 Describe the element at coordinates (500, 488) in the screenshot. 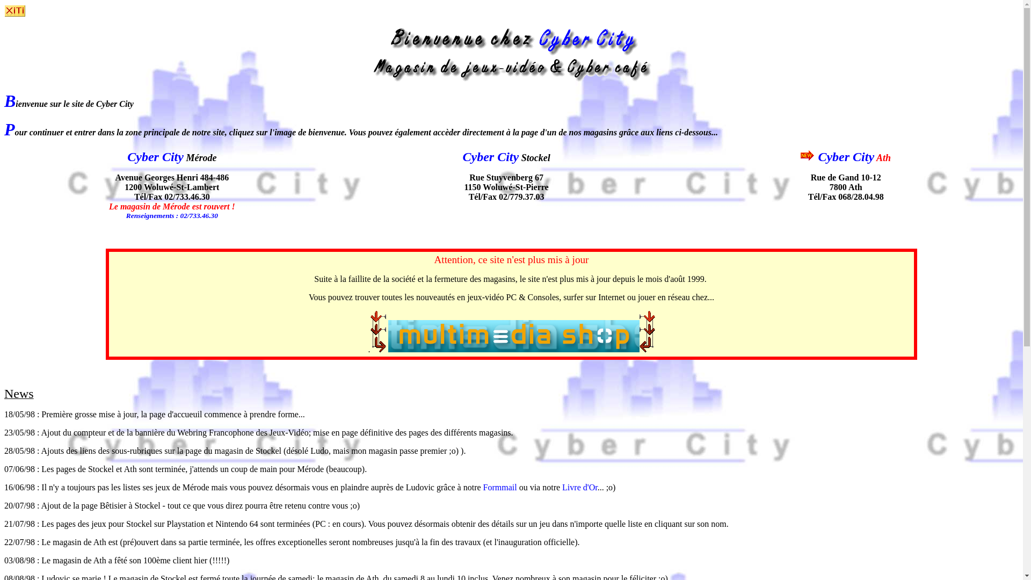

I see `Formmail` at that location.